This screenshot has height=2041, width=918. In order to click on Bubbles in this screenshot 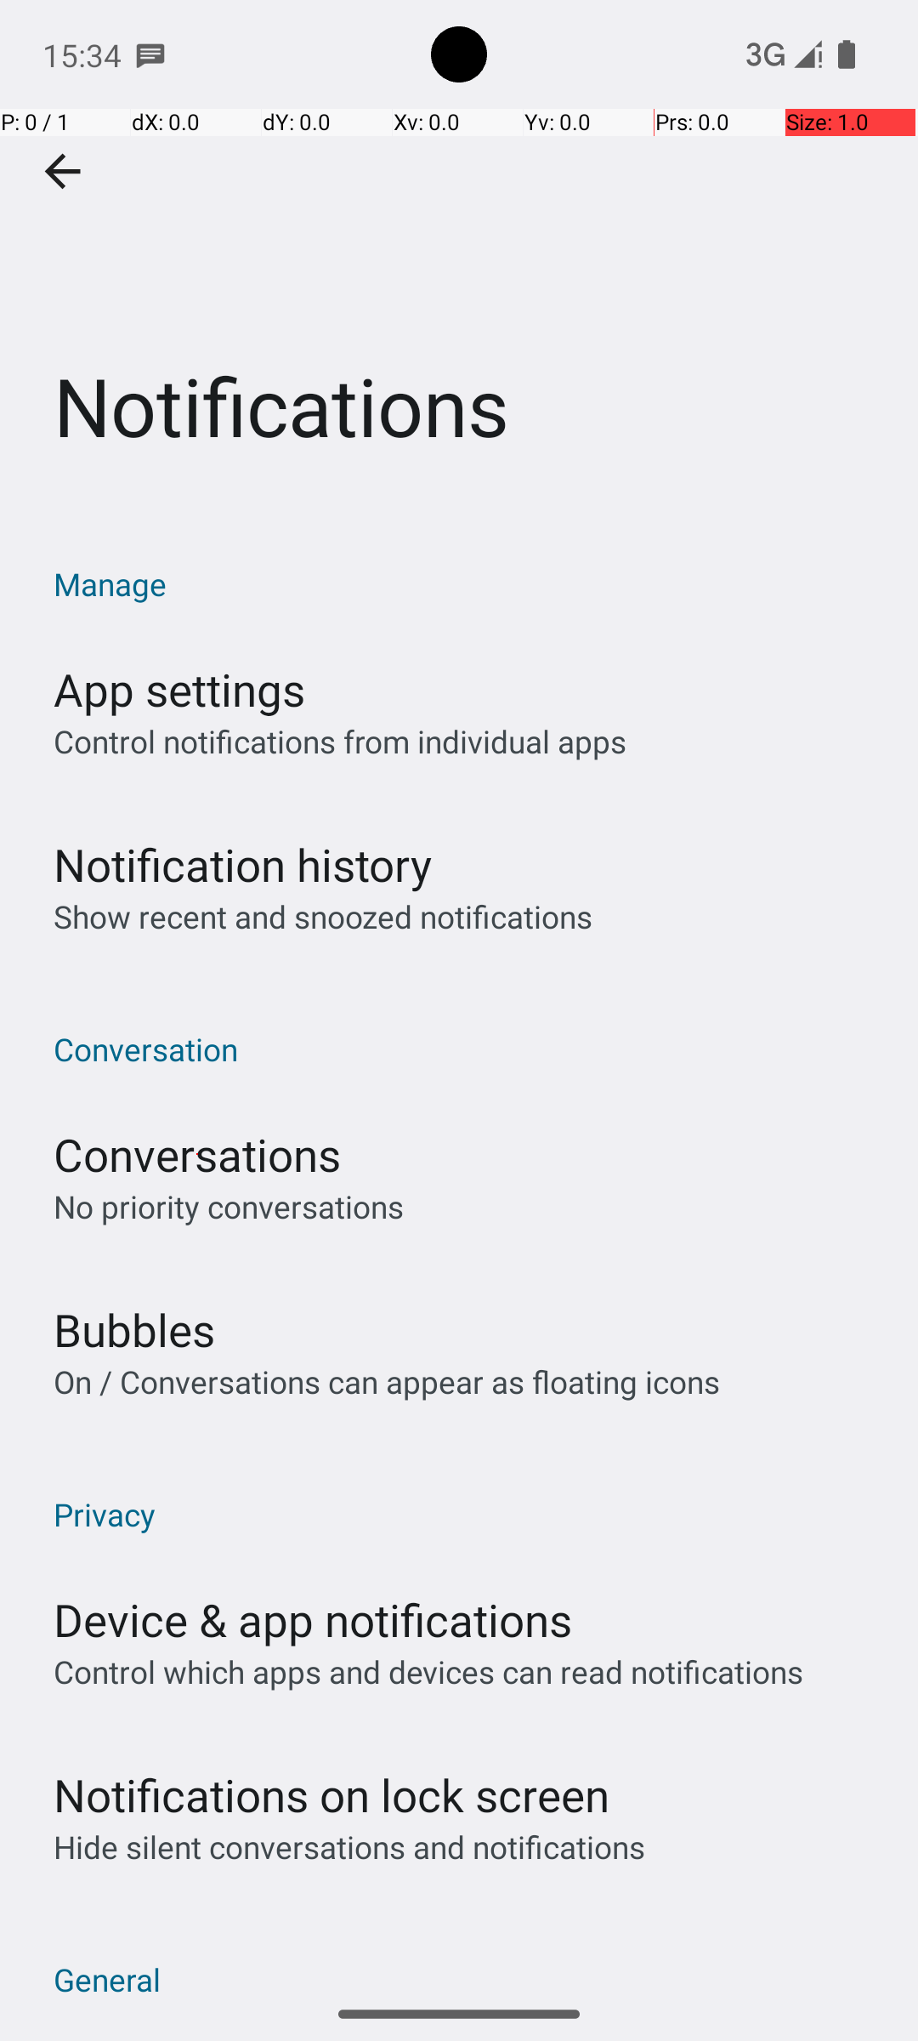, I will do `click(134, 1330)`.